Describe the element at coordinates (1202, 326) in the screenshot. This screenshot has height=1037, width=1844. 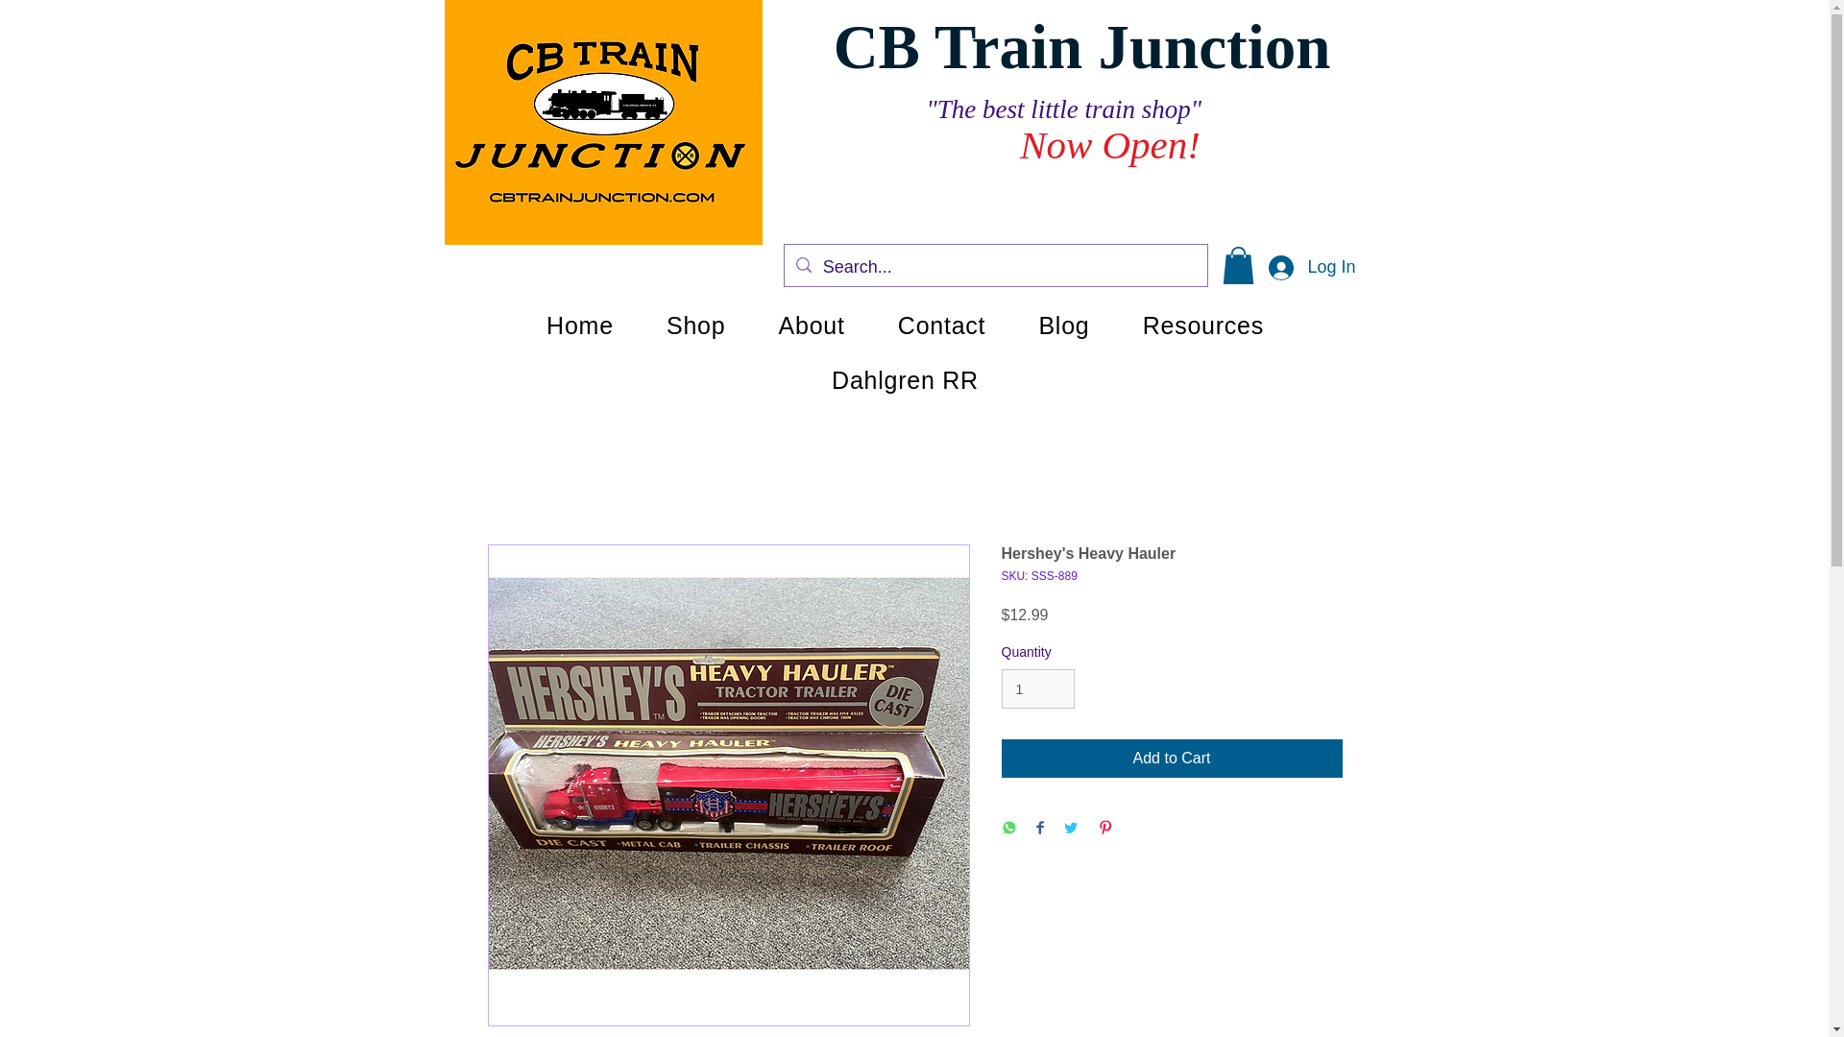
I see `Resources` at that location.